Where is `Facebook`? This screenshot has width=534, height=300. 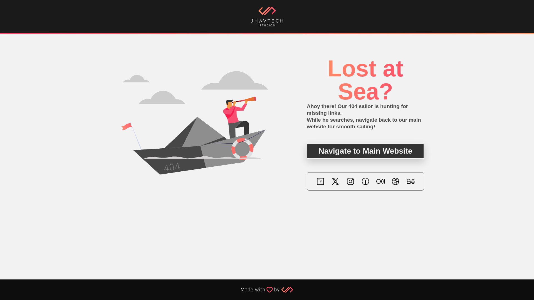
Facebook is located at coordinates (365, 181).